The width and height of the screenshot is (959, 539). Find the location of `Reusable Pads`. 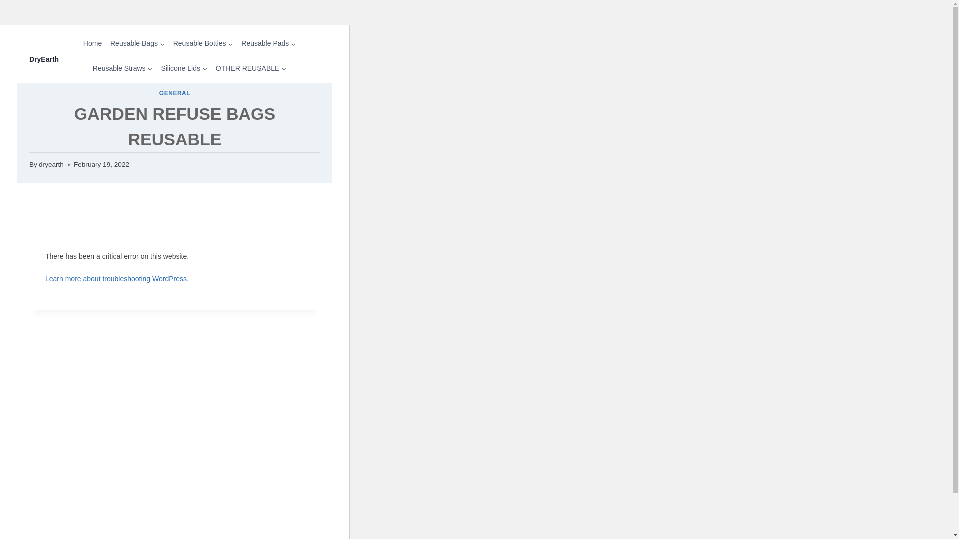

Reusable Pads is located at coordinates (268, 43).